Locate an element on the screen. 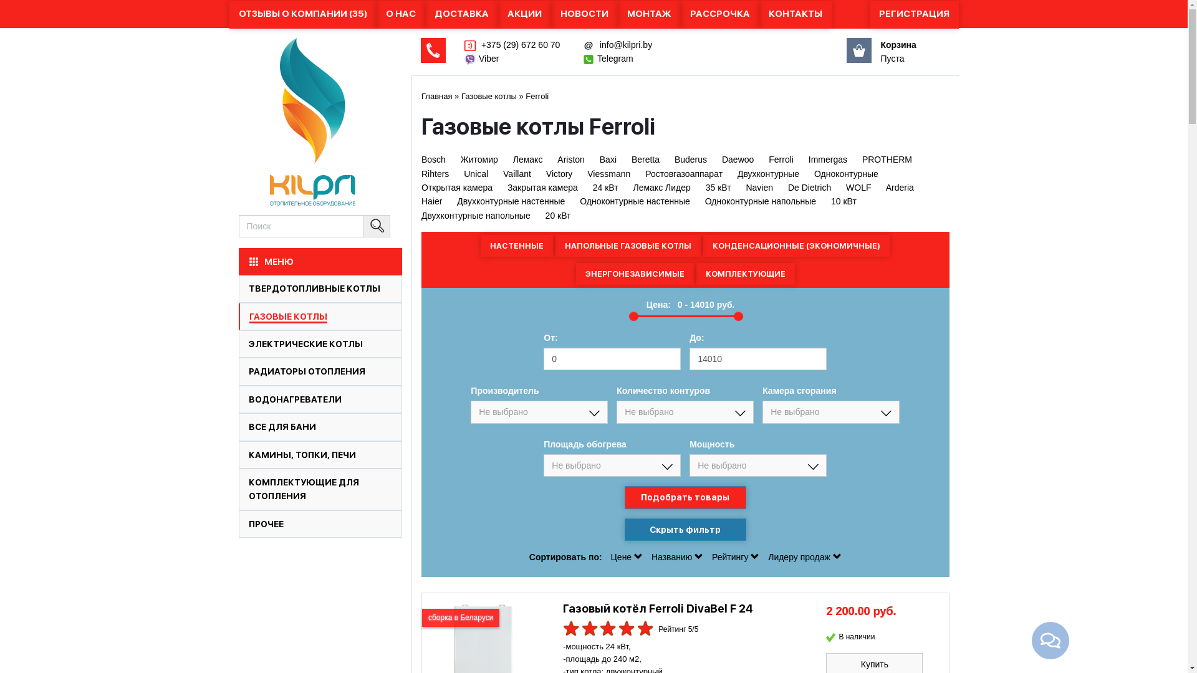 The height and width of the screenshot is (673, 1197). Bosch is located at coordinates (434, 160).